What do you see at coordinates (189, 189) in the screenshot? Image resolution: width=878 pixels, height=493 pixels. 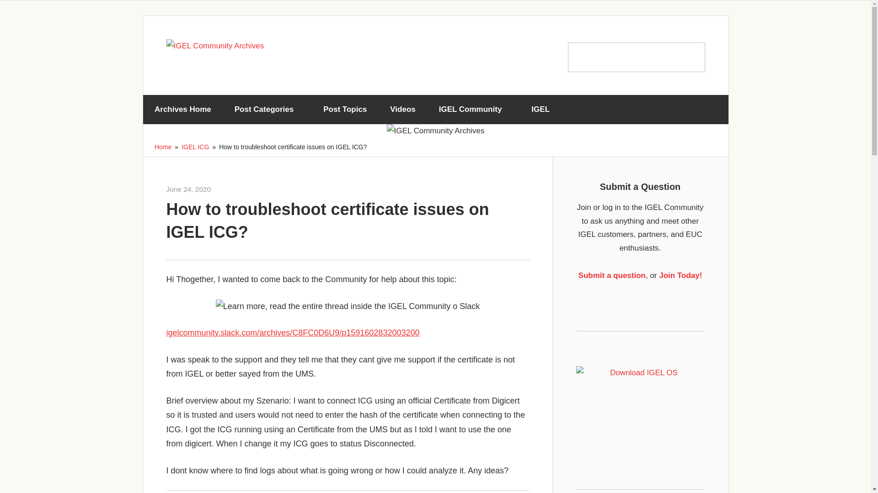 I see `June 24, 2020` at bounding box center [189, 189].